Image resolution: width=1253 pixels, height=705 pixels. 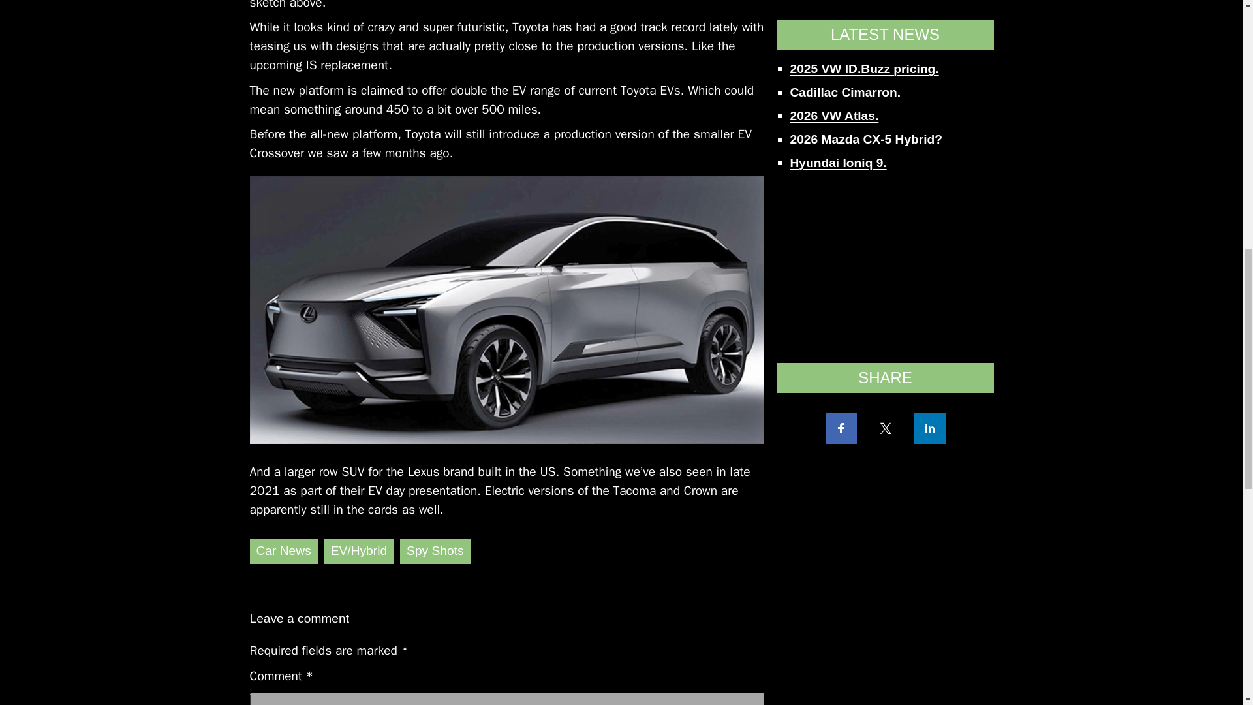 What do you see at coordinates (283, 550) in the screenshot?
I see `Car News` at bounding box center [283, 550].